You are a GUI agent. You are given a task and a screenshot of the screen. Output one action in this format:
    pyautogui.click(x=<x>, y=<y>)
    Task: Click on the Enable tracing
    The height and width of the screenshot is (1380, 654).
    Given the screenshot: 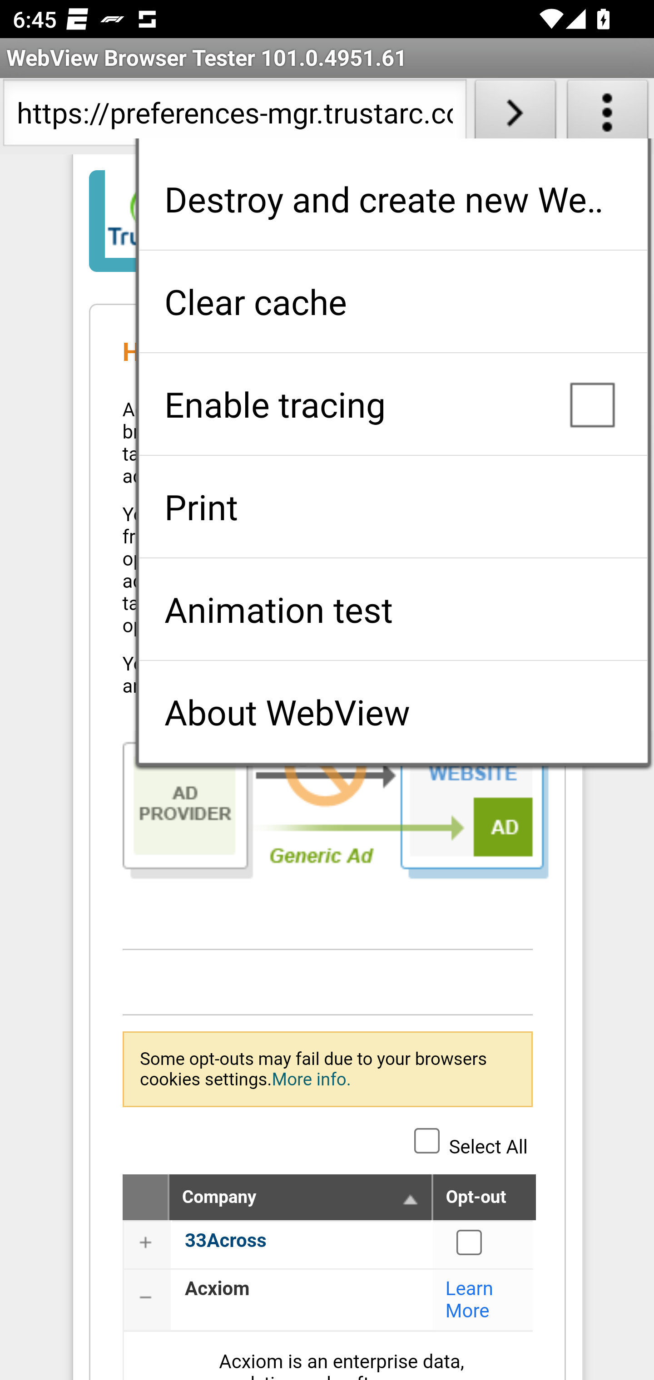 What is the action you would take?
    pyautogui.click(x=393, y=404)
    